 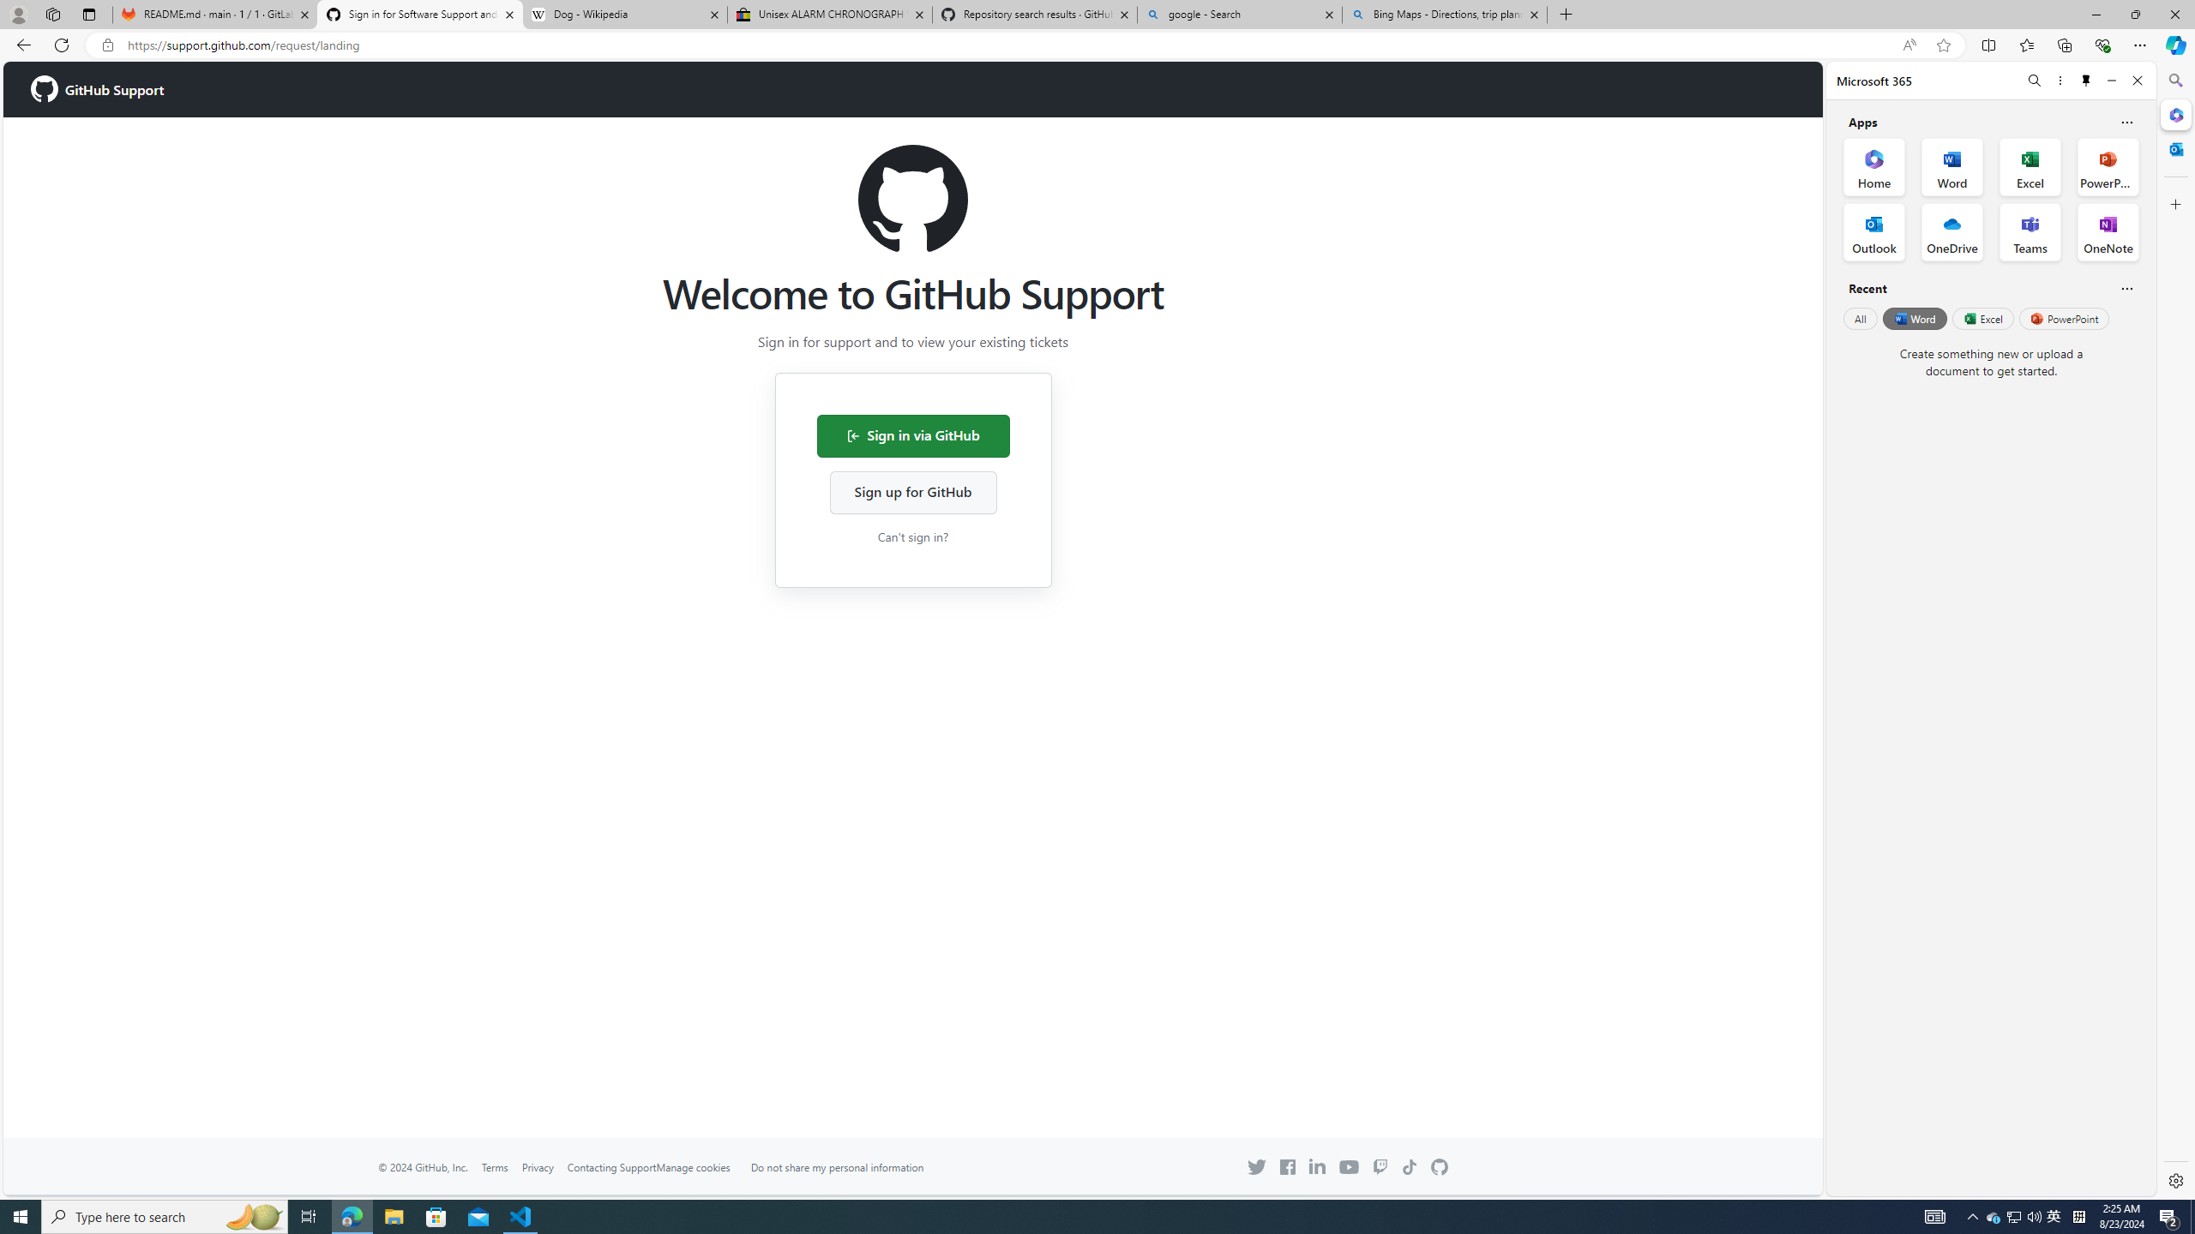 What do you see at coordinates (912, 492) in the screenshot?
I see `Sign up for GitHub` at bounding box center [912, 492].